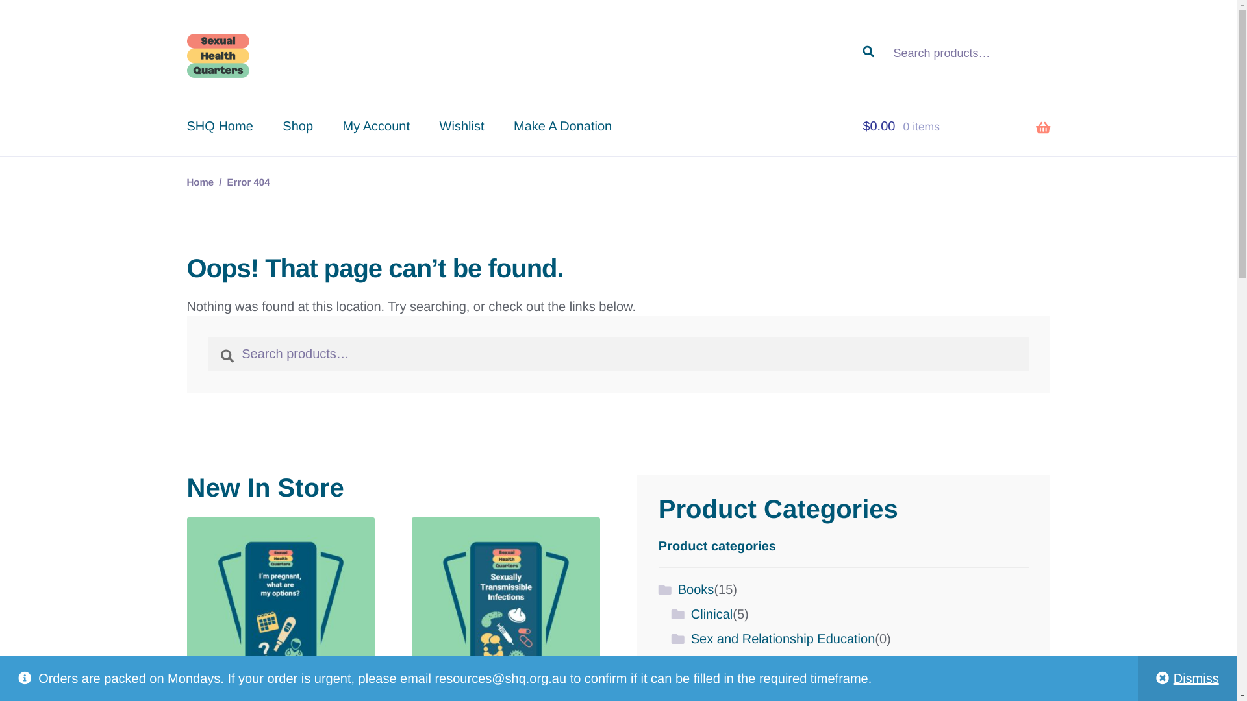 Image resolution: width=1247 pixels, height=701 pixels. Describe the element at coordinates (777, 689) in the screenshot. I see `Brochures and Information Sheets` at that location.